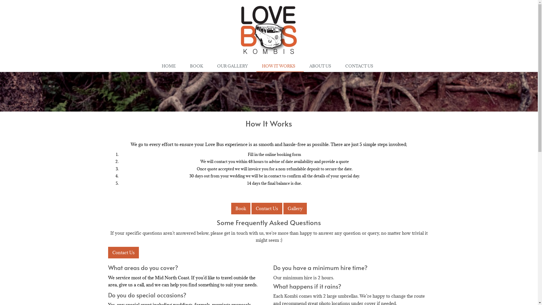 This screenshot has height=305, width=542. Describe the element at coordinates (170, 66) in the screenshot. I see `HOME` at that location.